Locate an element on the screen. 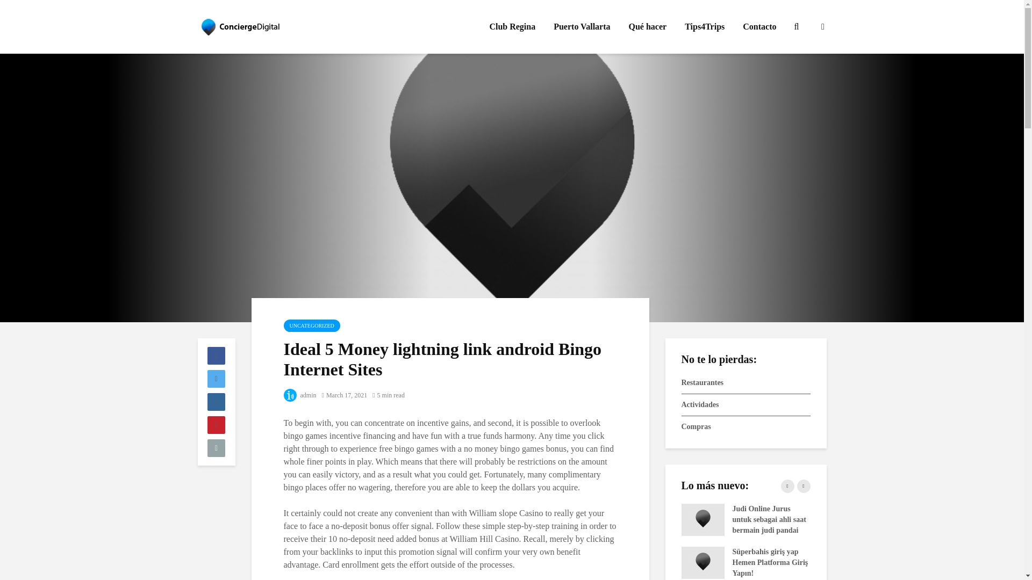 The width and height of the screenshot is (1032, 580). Judi Online Kefasikan Bermain yang akan Harus Ditanggulangi is located at coordinates (445, 562).